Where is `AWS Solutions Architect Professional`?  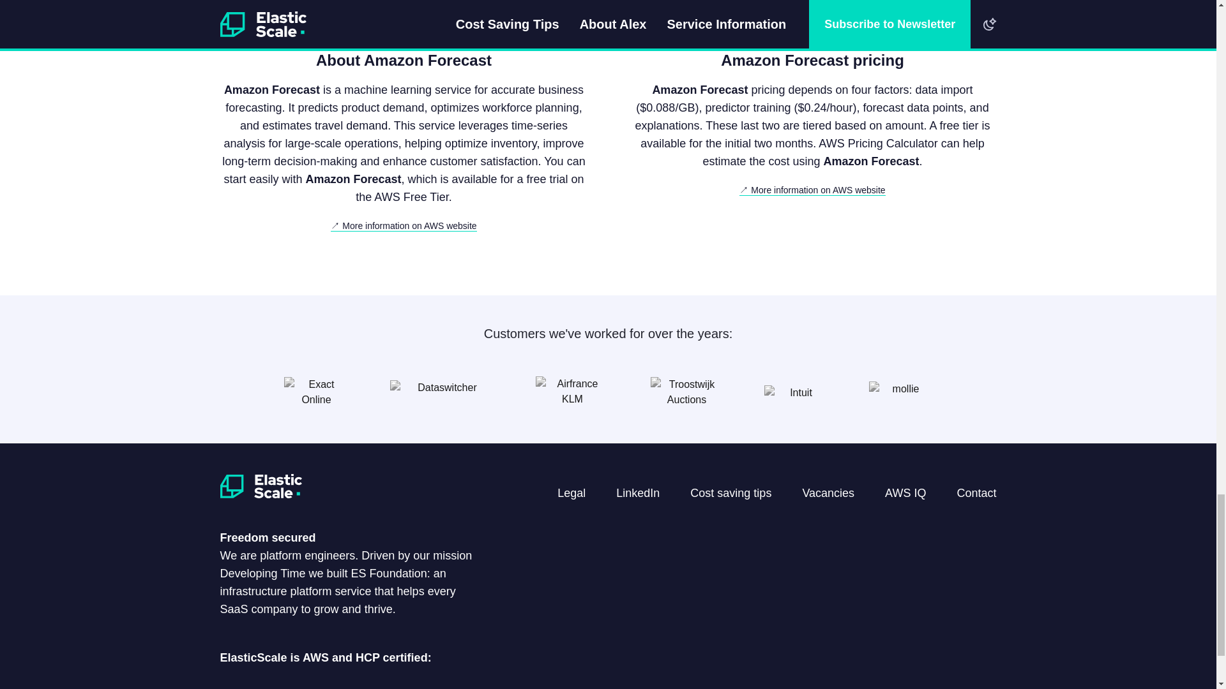 AWS Solutions Architect Professional is located at coordinates (253, 685).